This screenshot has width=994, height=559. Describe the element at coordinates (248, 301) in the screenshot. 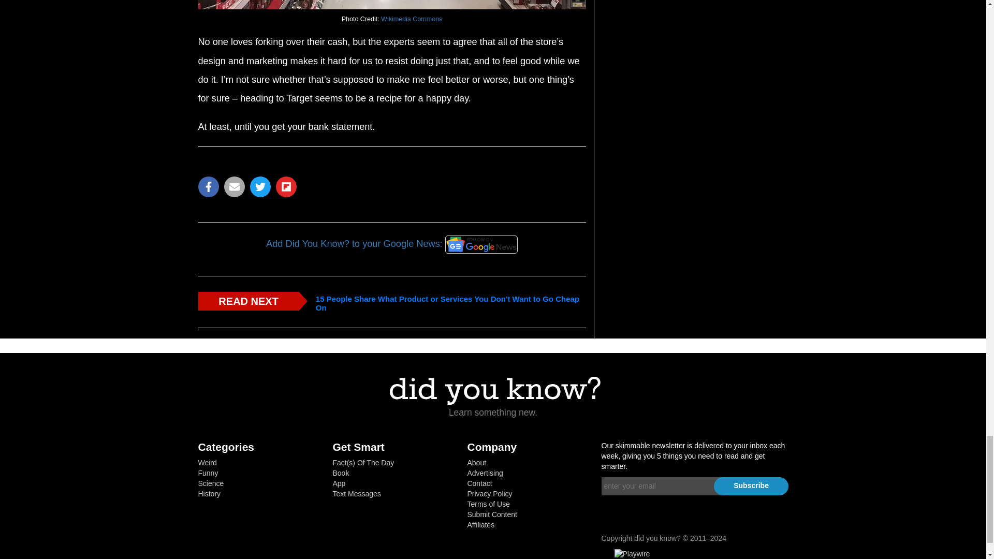

I see `READ NEXT` at that location.